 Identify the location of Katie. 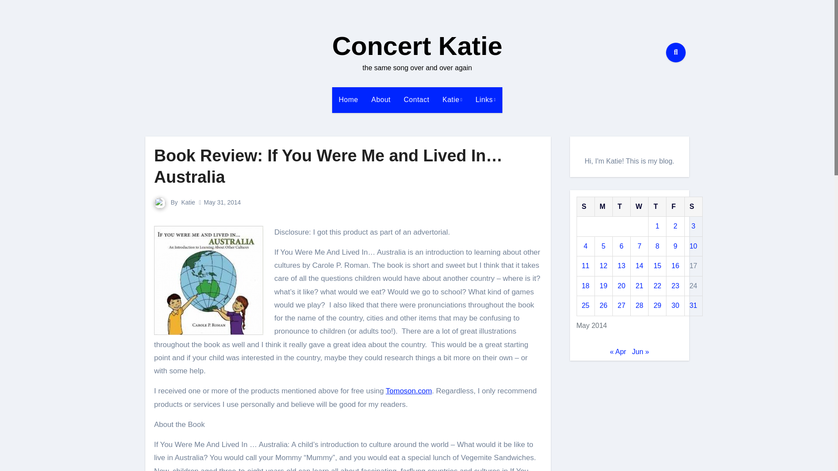
(452, 99).